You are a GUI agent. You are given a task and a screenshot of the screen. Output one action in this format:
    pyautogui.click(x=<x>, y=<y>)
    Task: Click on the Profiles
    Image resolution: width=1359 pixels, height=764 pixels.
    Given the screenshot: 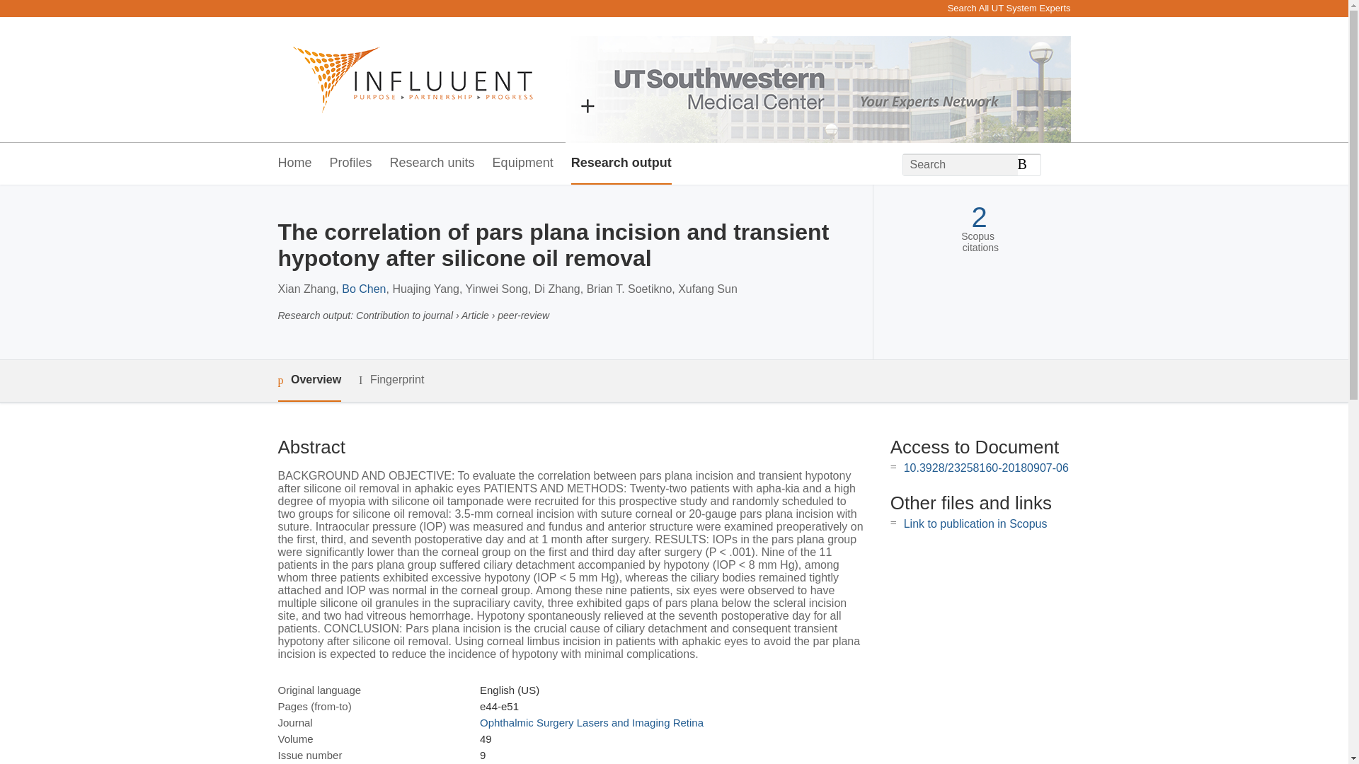 What is the action you would take?
    pyautogui.click(x=351, y=163)
    